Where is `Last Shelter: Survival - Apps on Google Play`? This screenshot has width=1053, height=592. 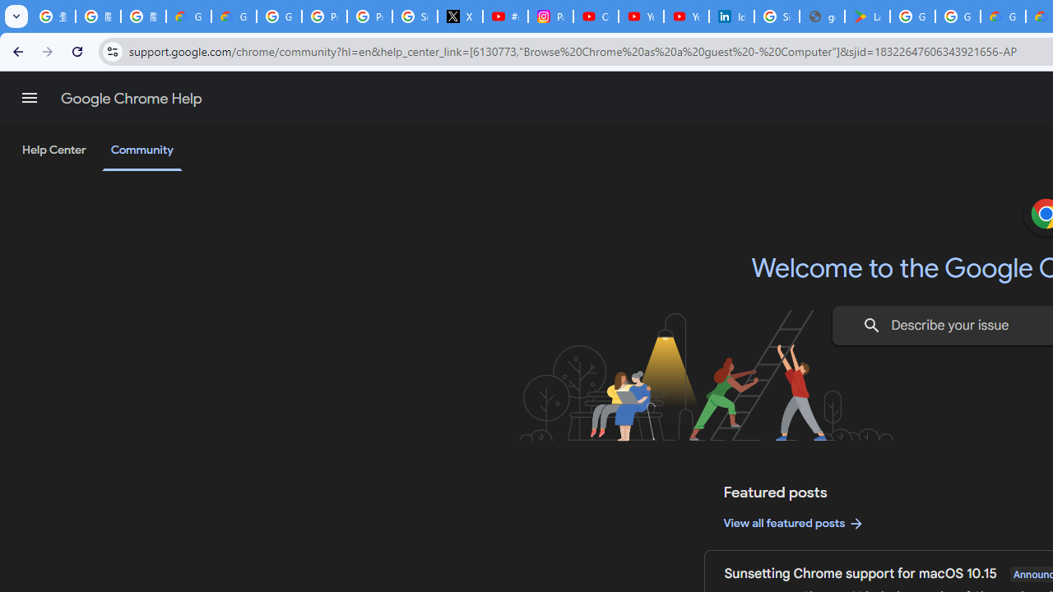
Last Shelter: Survival - Apps on Google Play is located at coordinates (867, 16).